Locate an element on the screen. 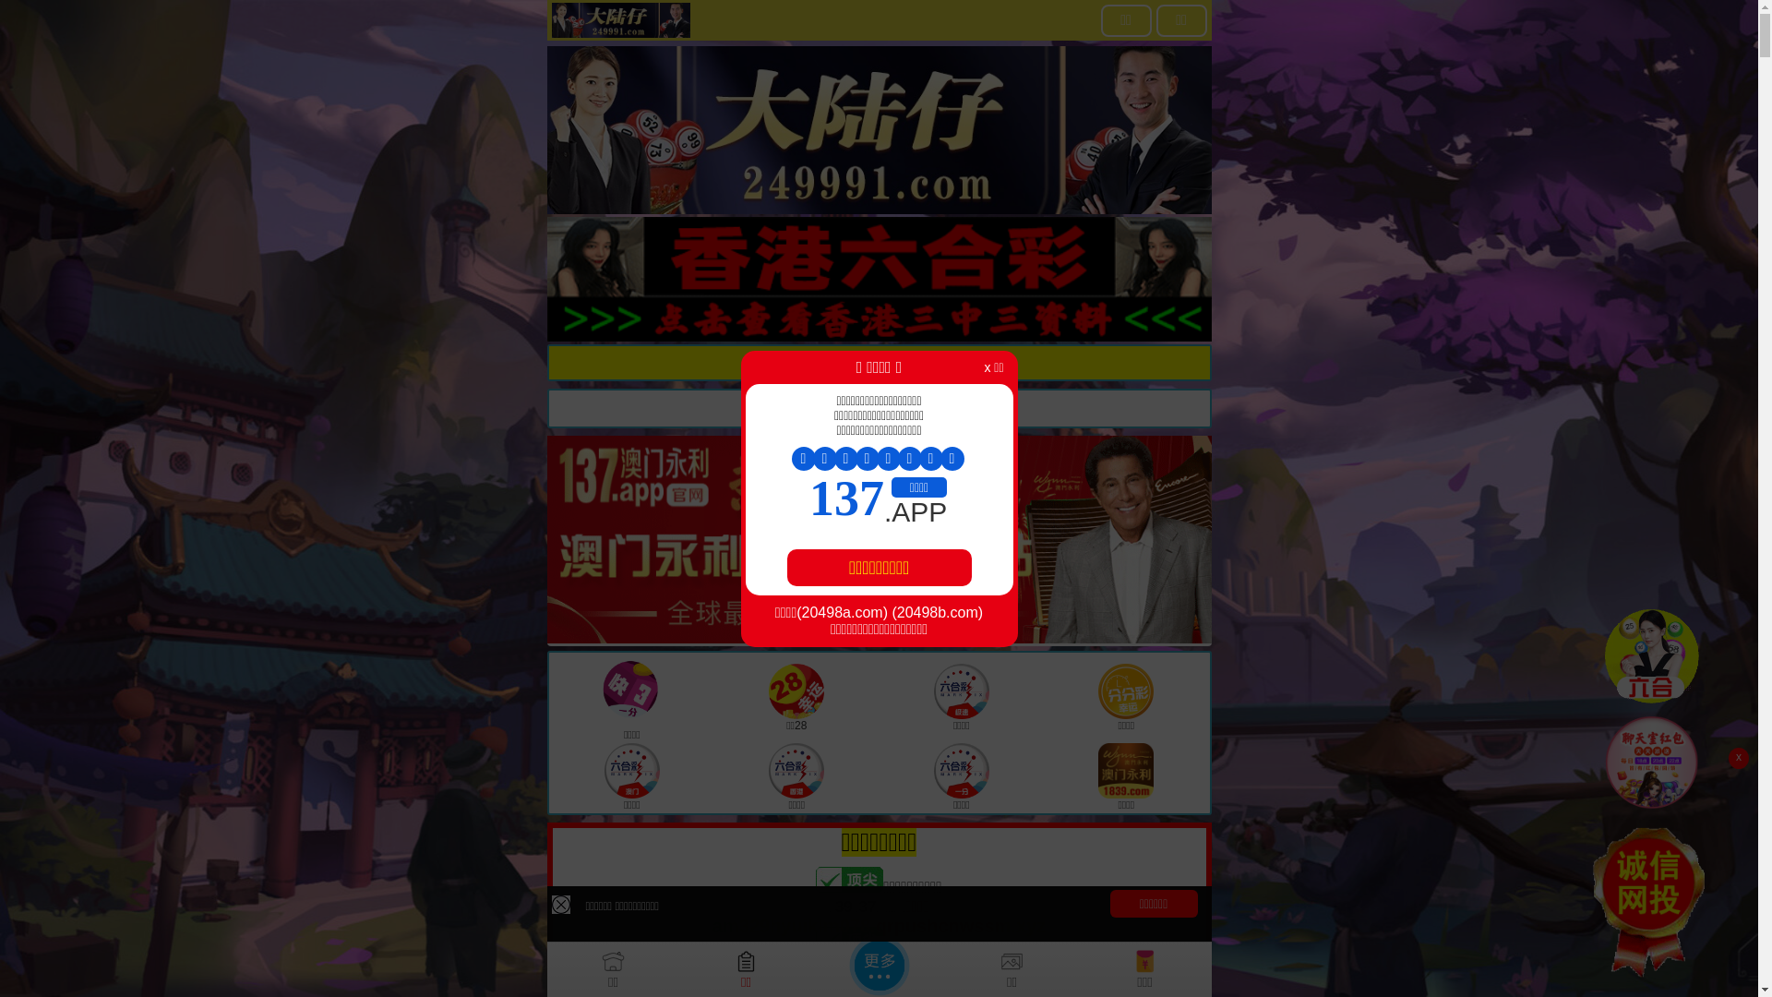 Image resolution: width=1772 pixels, height=997 pixels. x is located at coordinates (1739, 759).